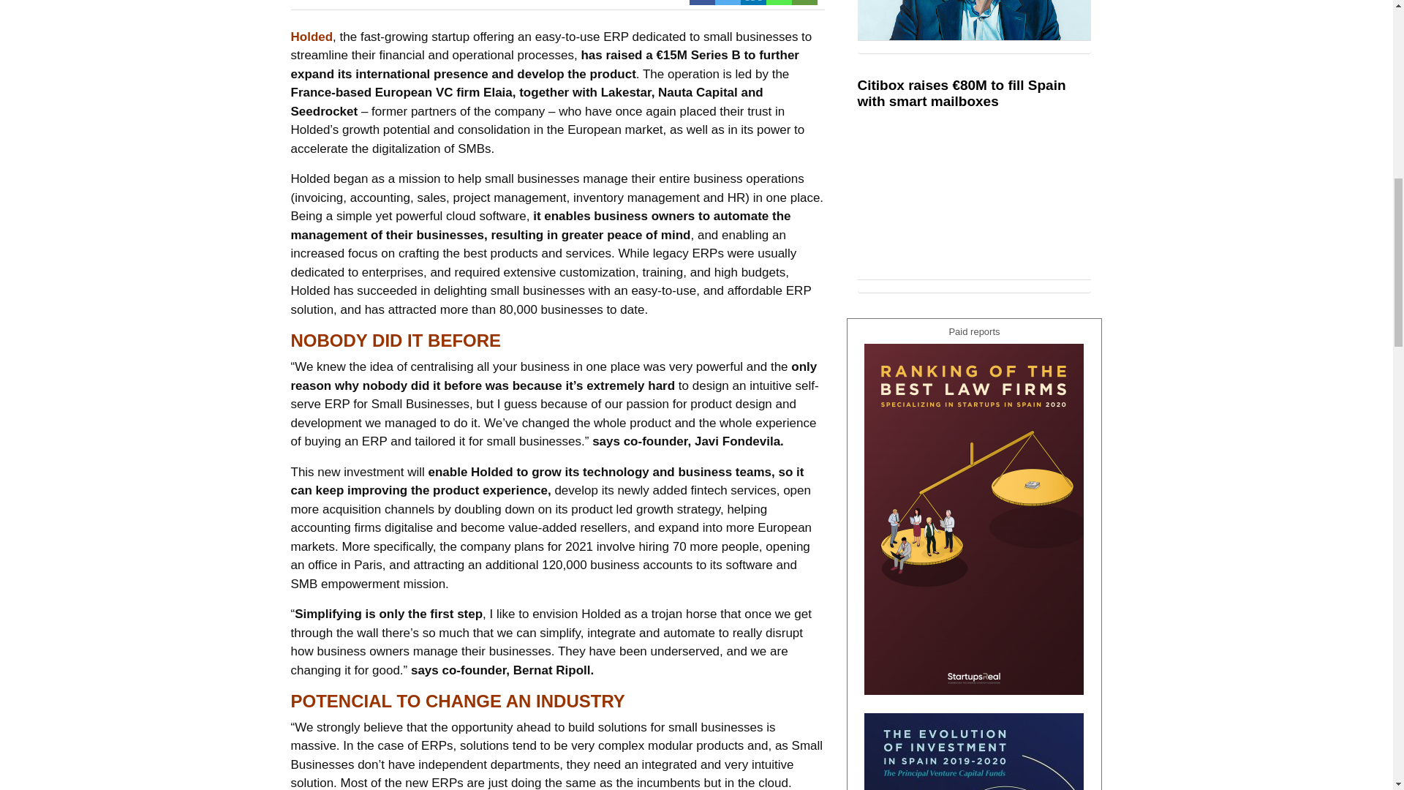 This screenshot has height=790, width=1404. I want to click on Email, so click(804, 2).